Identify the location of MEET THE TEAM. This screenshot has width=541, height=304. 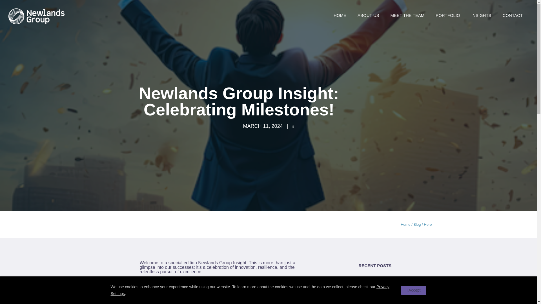
(407, 15).